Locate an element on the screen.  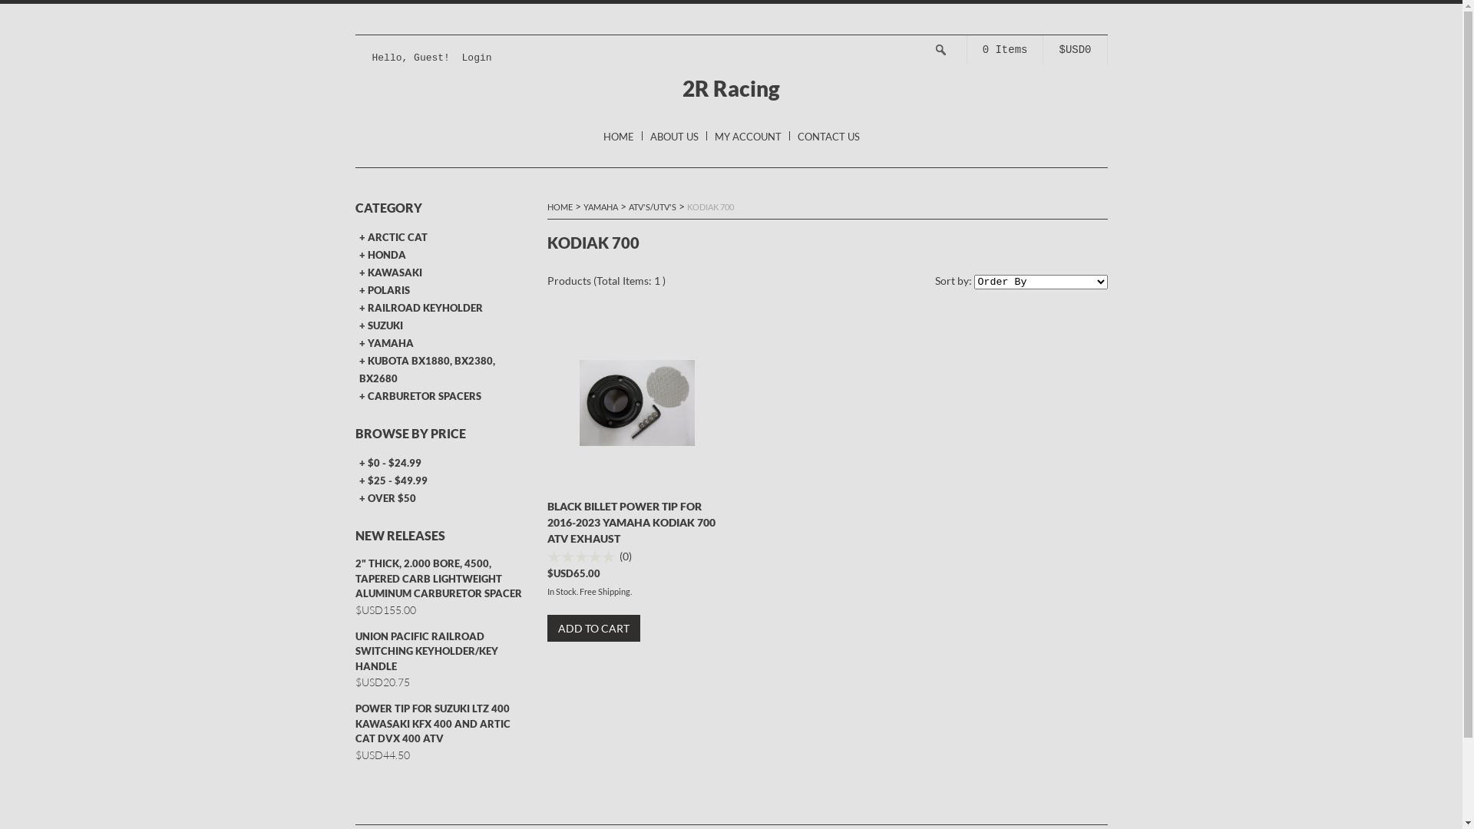
0 Items is located at coordinates (1006, 50).